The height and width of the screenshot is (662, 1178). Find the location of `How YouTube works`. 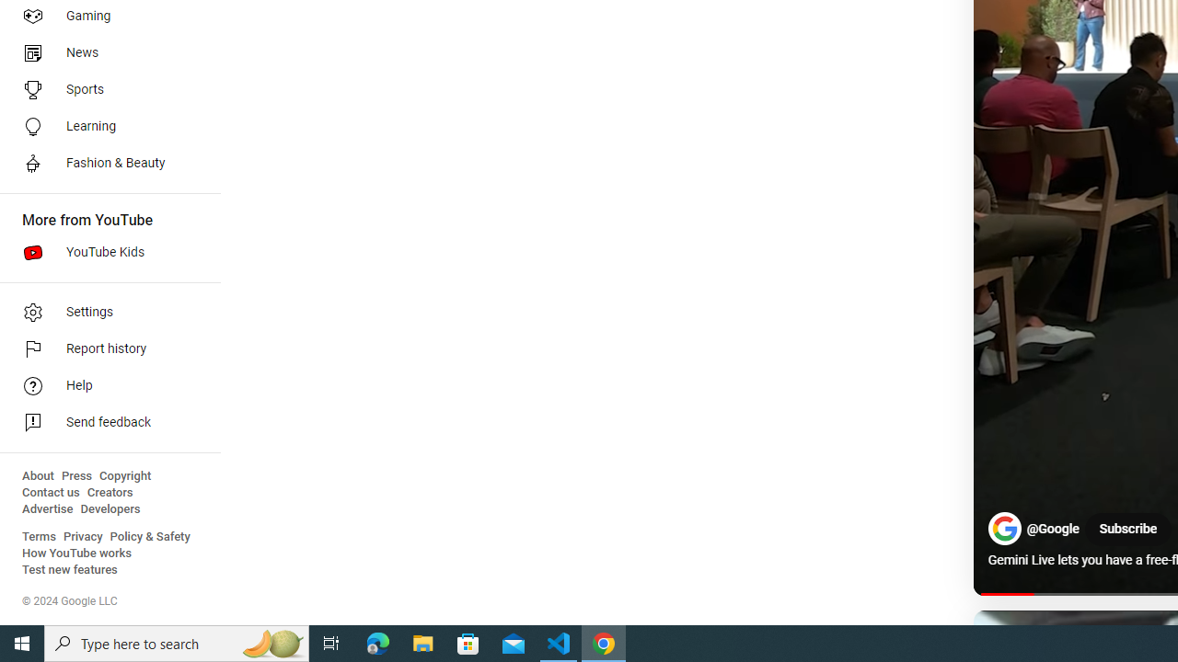

How YouTube works is located at coordinates (77, 554).